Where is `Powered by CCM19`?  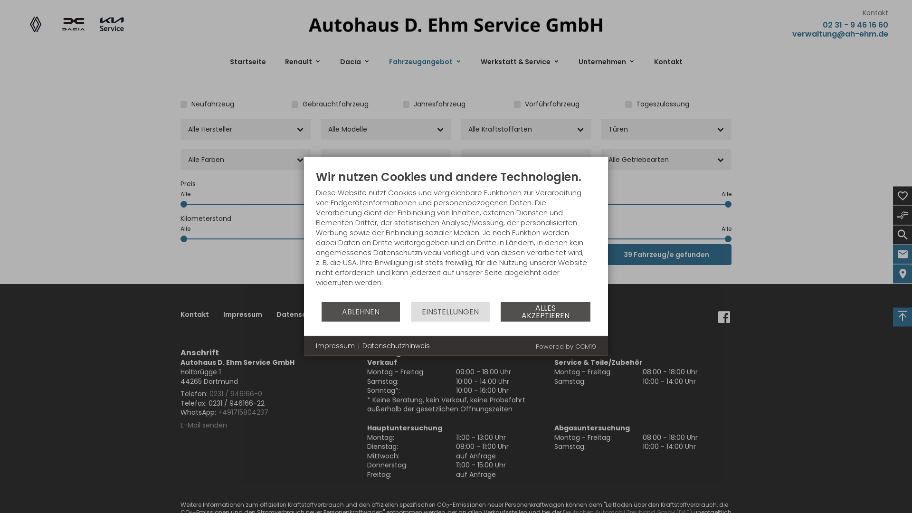 Powered by CCM19 is located at coordinates (566, 347).